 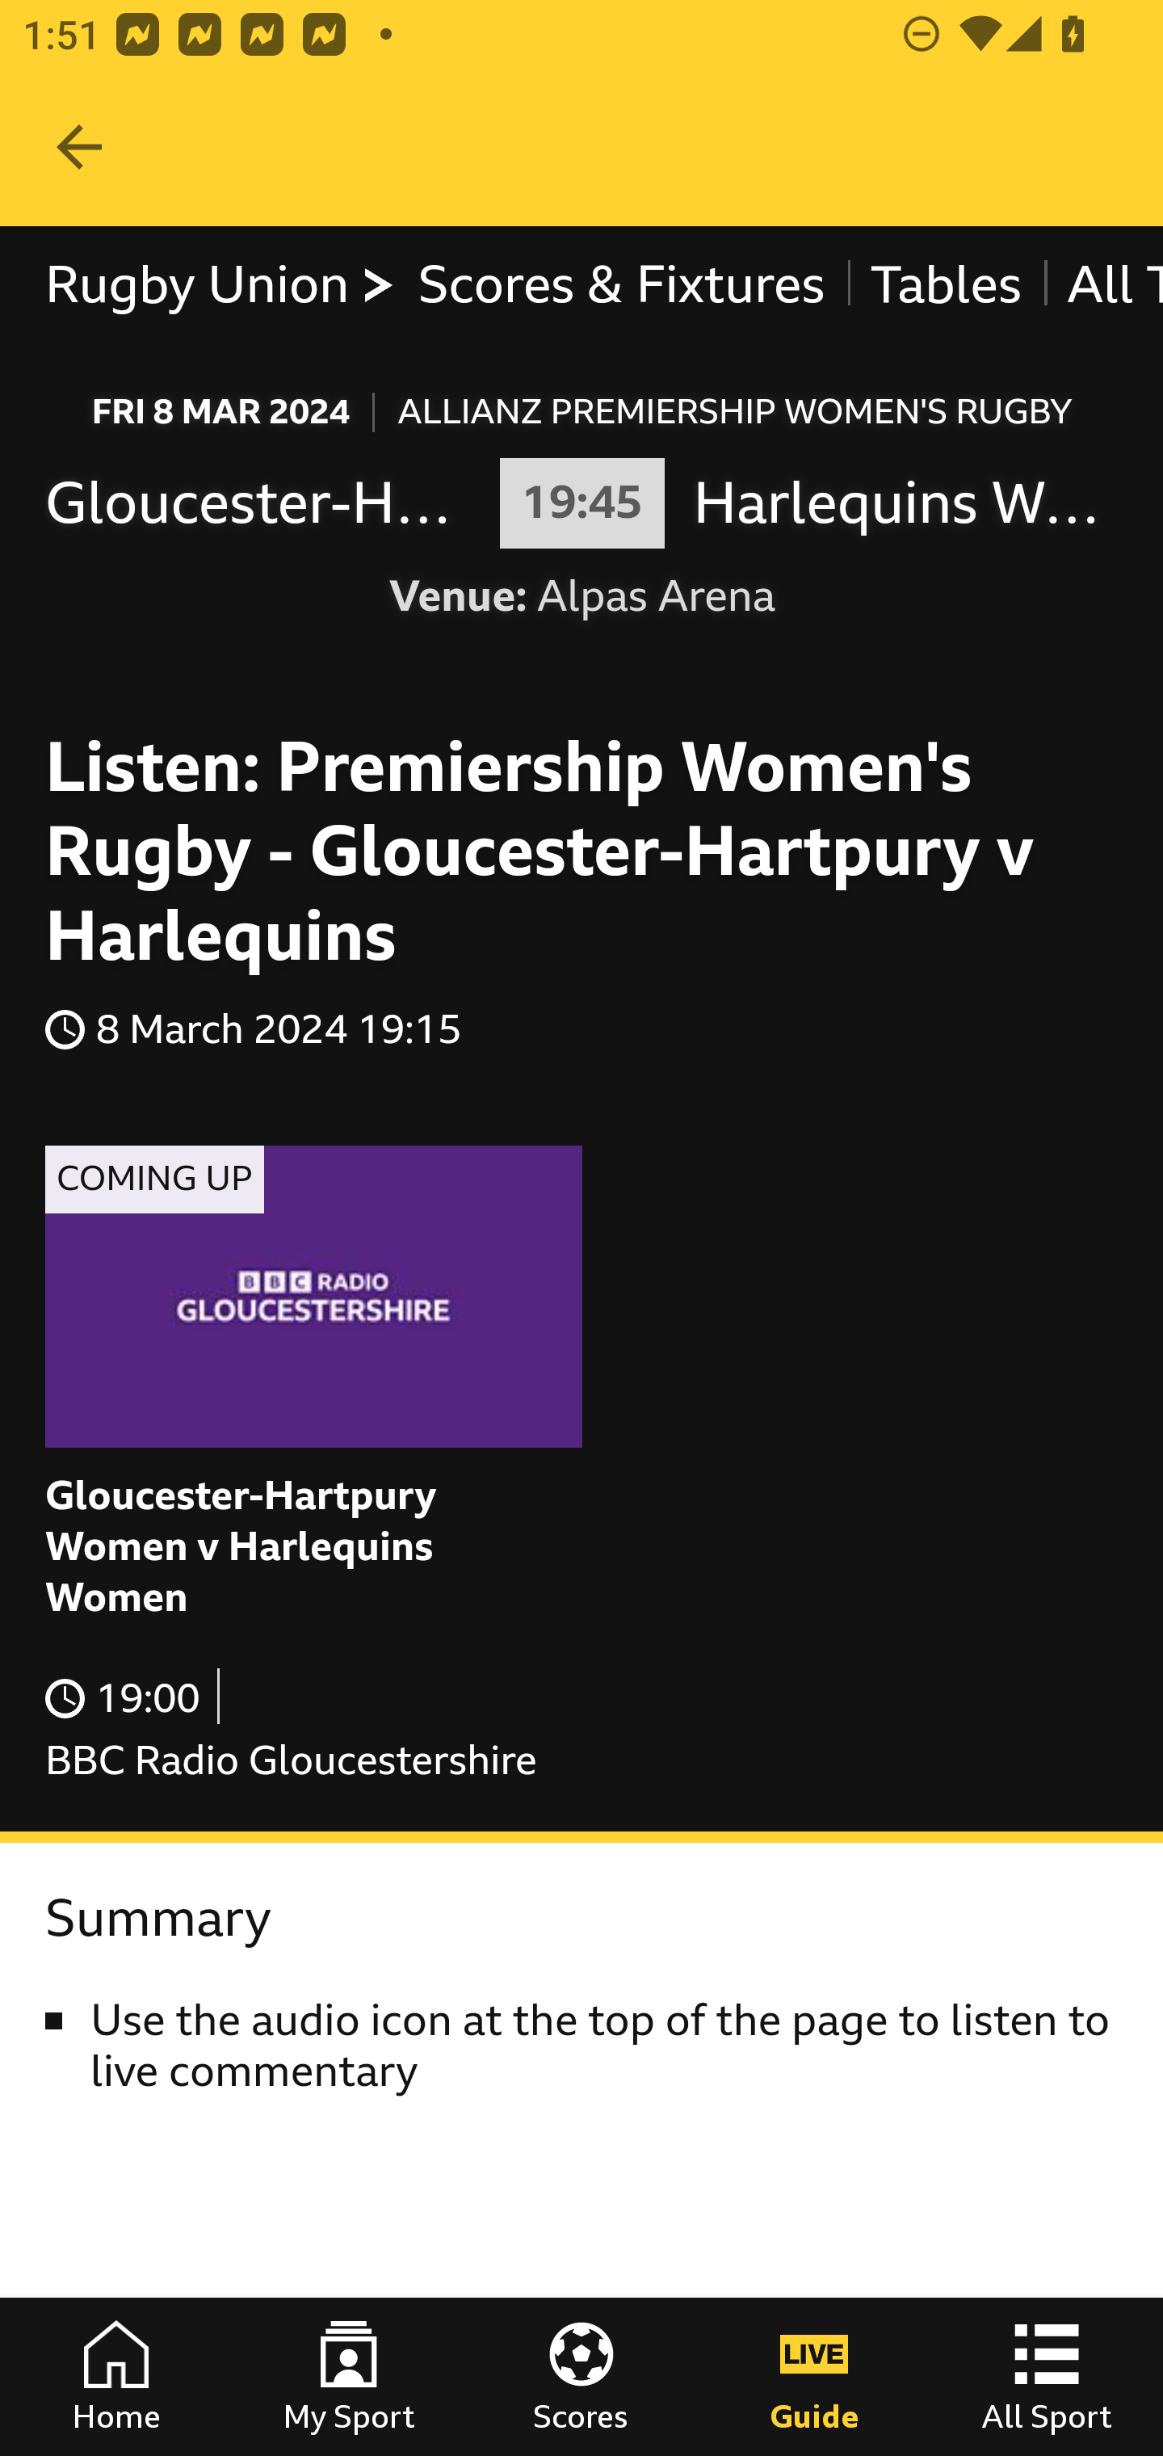 What do you see at coordinates (581, 2377) in the screenshot?
I see `Scores` at bounding box center [581, 2377].